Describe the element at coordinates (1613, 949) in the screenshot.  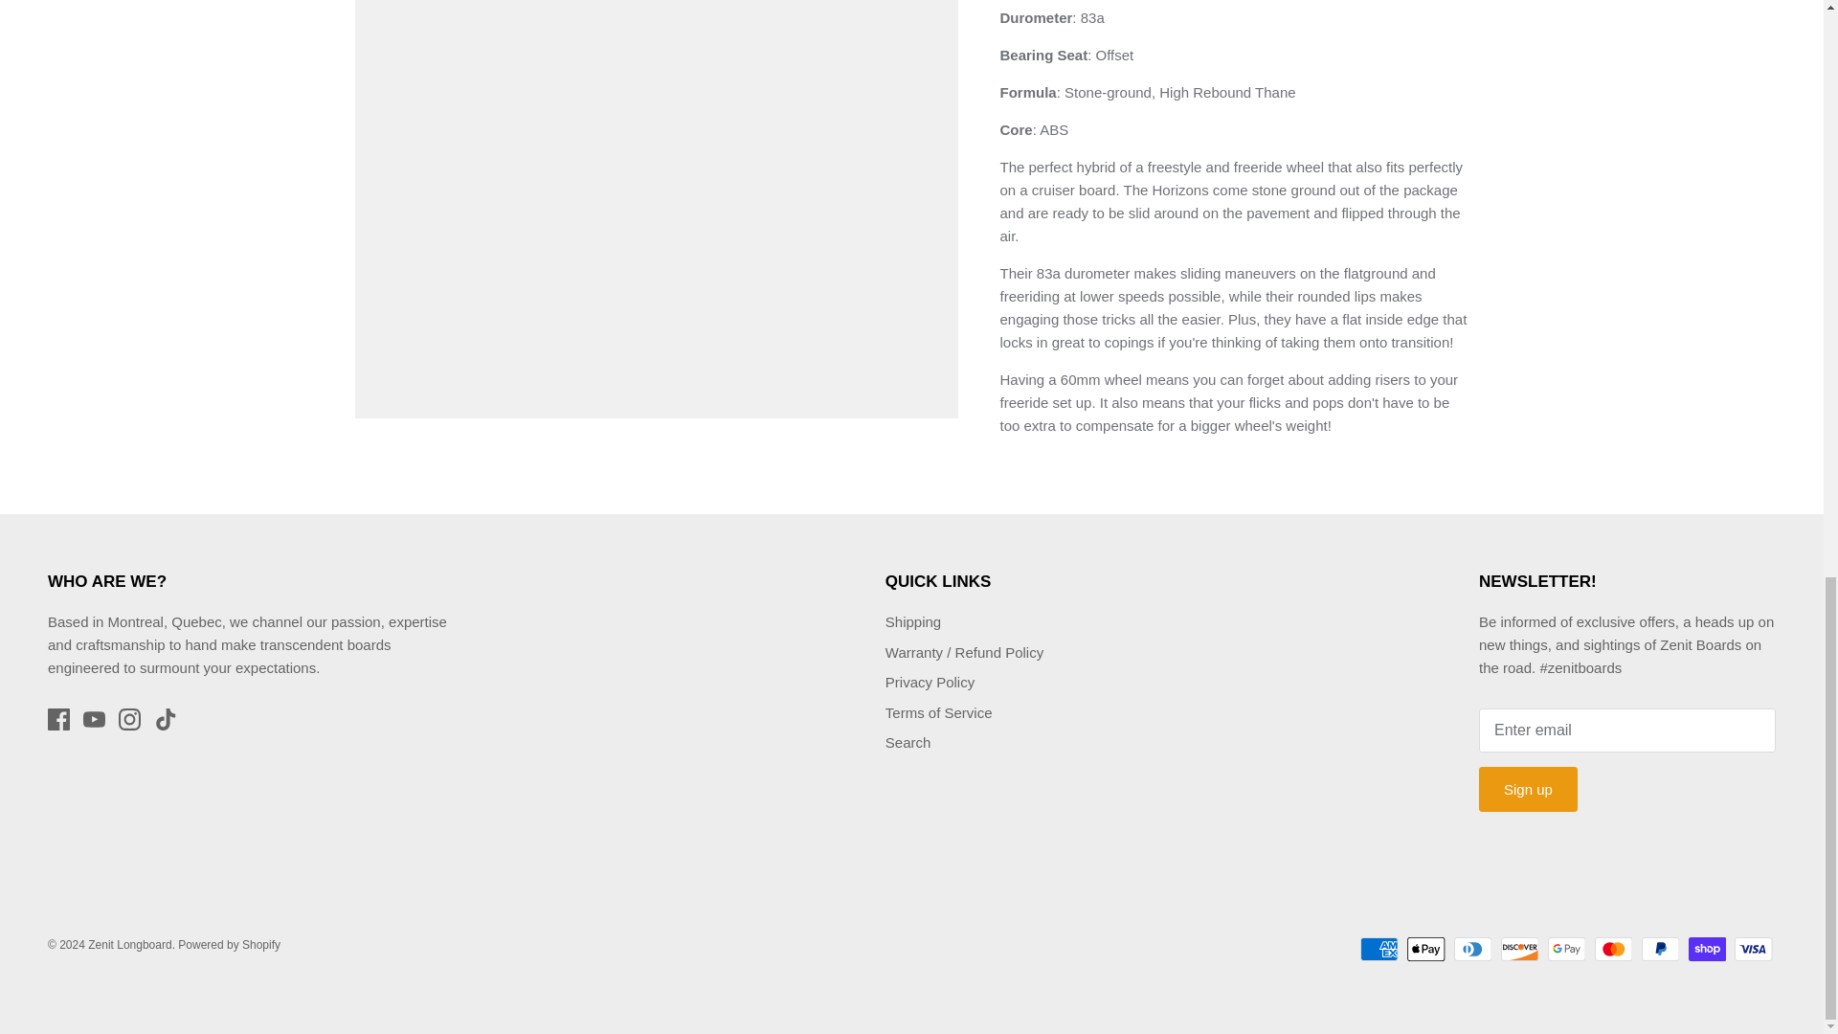
I see `Mastercard` at that location.